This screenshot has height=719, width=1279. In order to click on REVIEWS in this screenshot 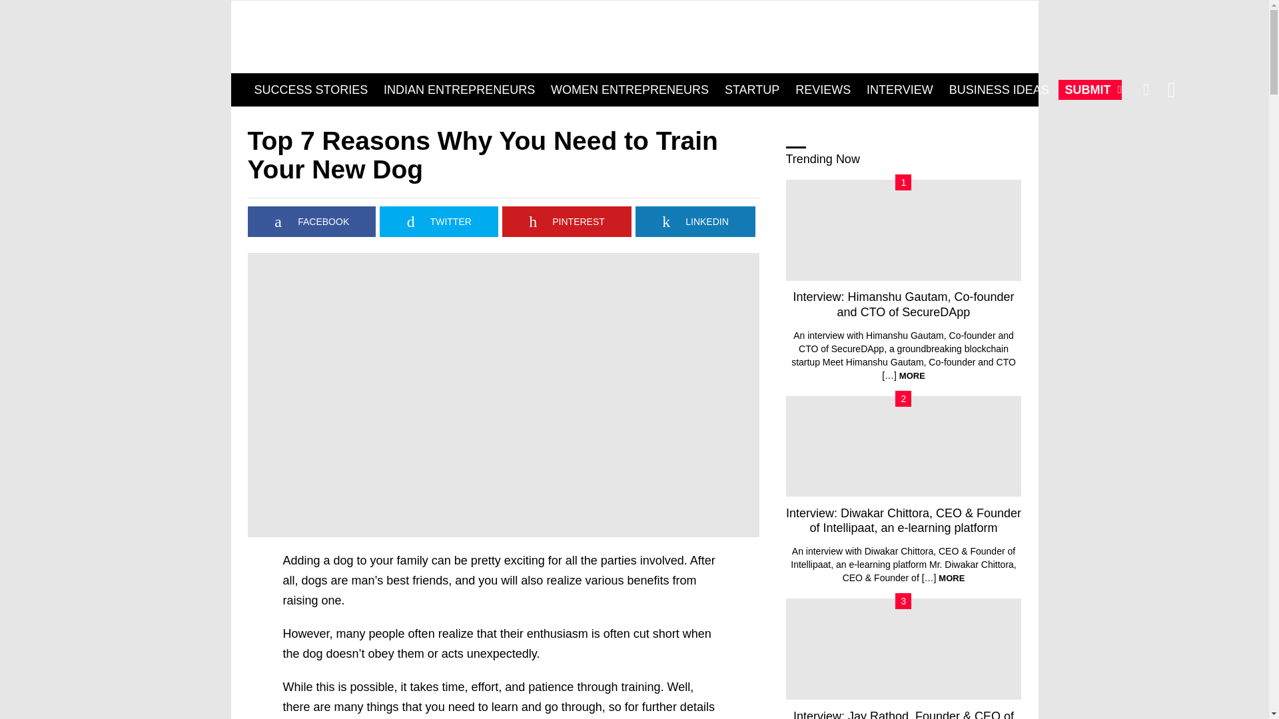, I will do `click(823, 89)`.